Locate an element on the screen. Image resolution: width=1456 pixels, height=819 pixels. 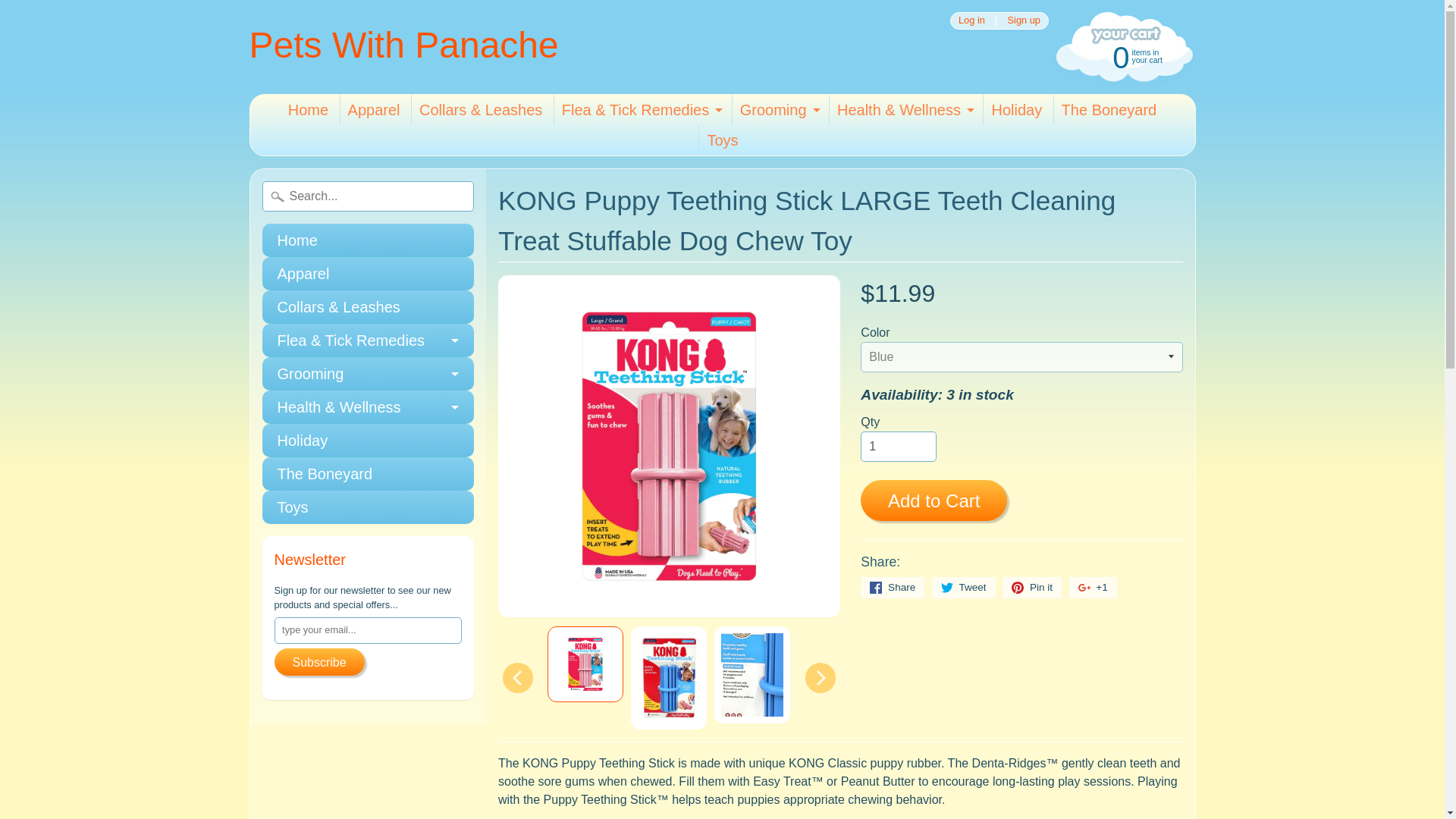
Log in is located at coordinates (1016, 110).